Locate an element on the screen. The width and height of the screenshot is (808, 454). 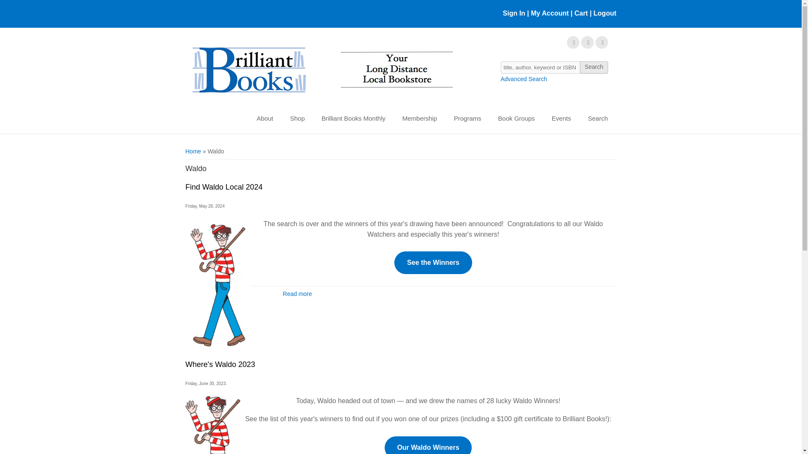
Search is located at coordinates (593, 67).